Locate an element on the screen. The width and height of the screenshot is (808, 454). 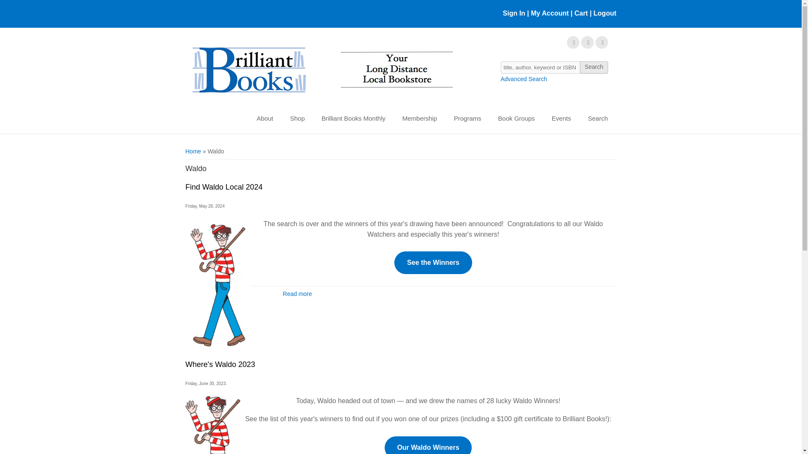
Search is located at coordinates (593, 67).